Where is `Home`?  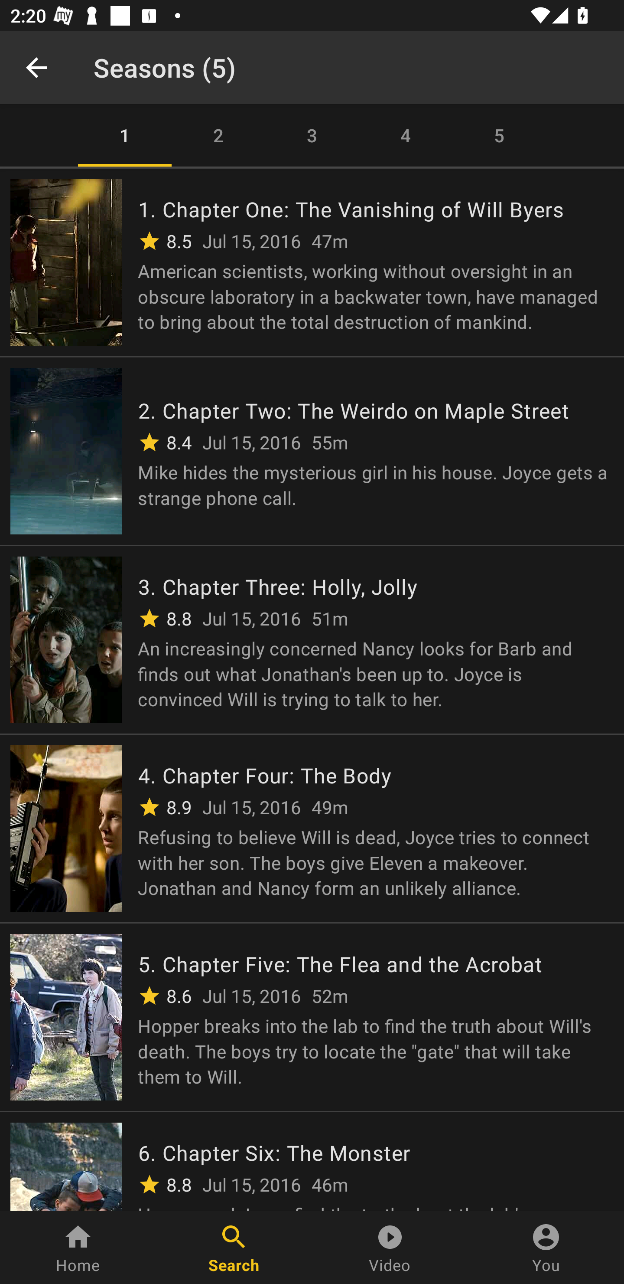
Home is located at coordinates (78, 1248).